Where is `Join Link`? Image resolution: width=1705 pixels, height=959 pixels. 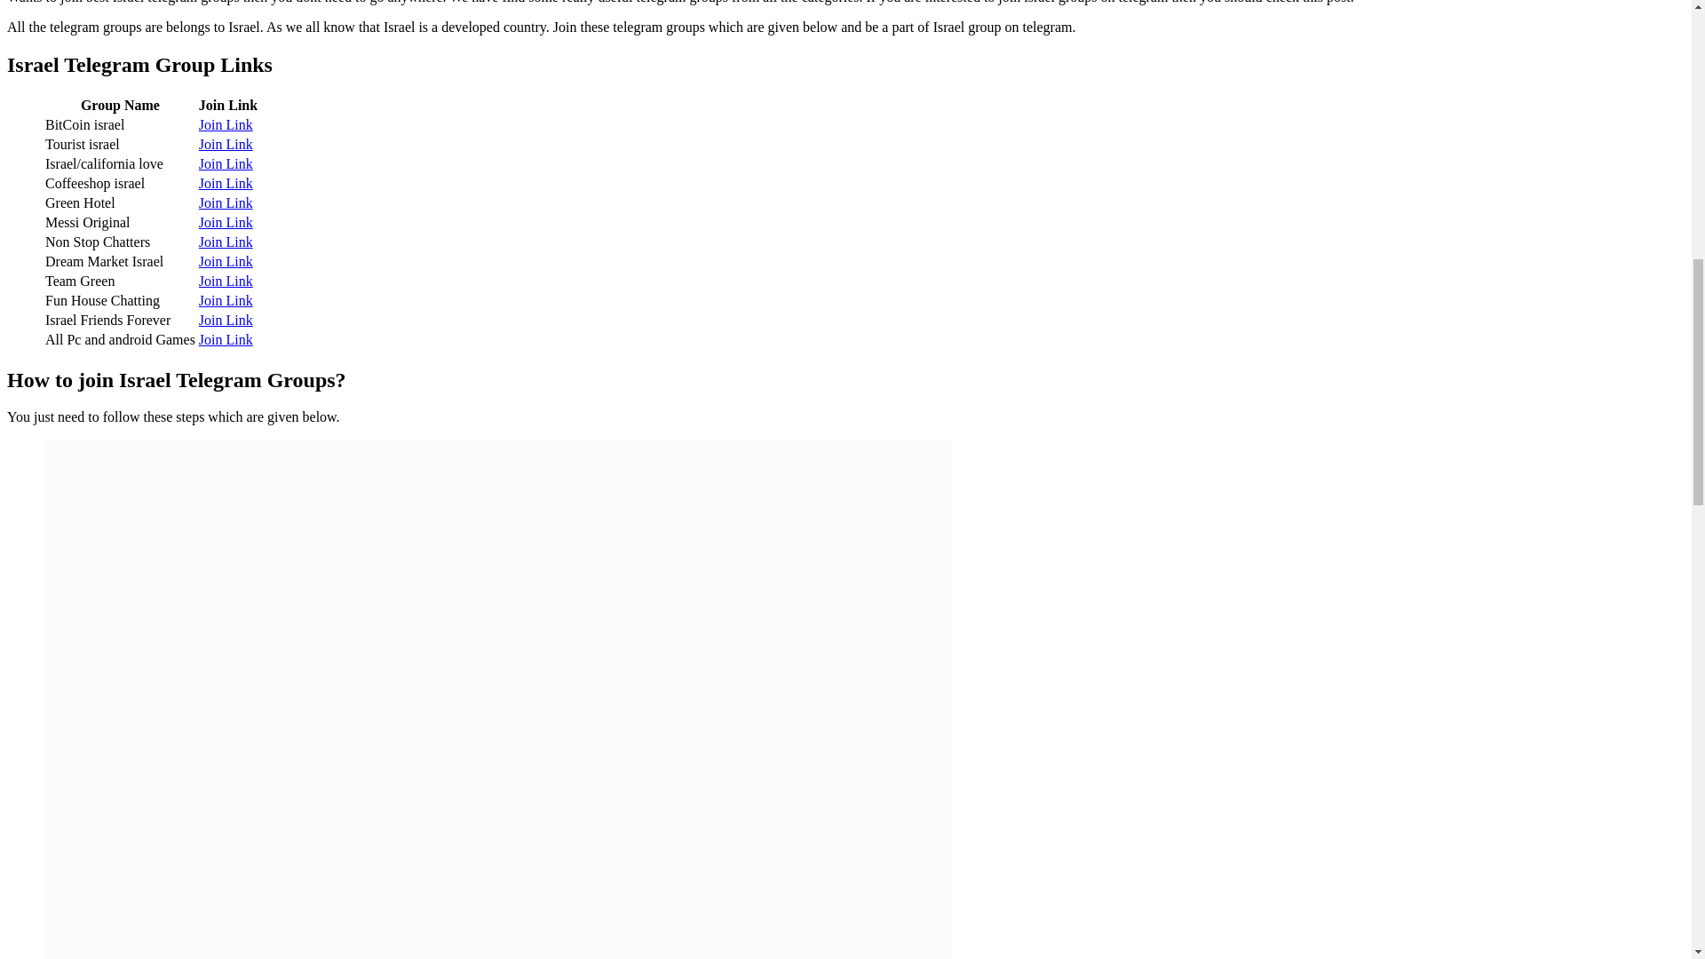
Join Link is located at coordinates (226, 242).